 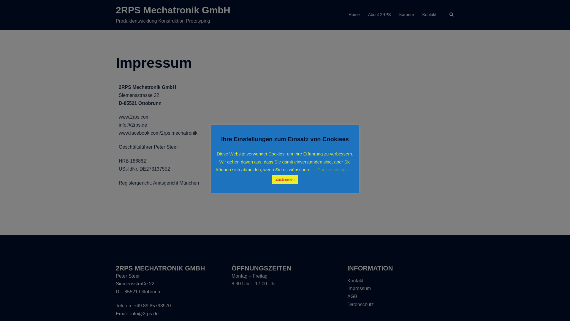 What do you see at coordinates (379, 15) in the screenshot?
I see `About 2RPS` at bounding box center [379, 15].